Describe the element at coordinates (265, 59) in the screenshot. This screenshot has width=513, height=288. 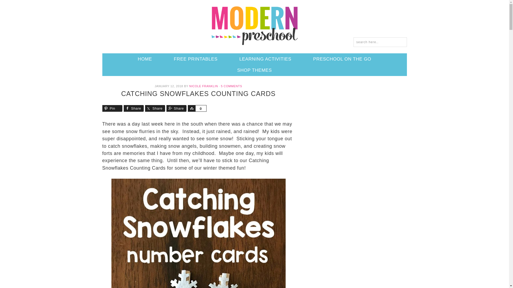
I see `LEARNING ACTIVITIES` at that location.